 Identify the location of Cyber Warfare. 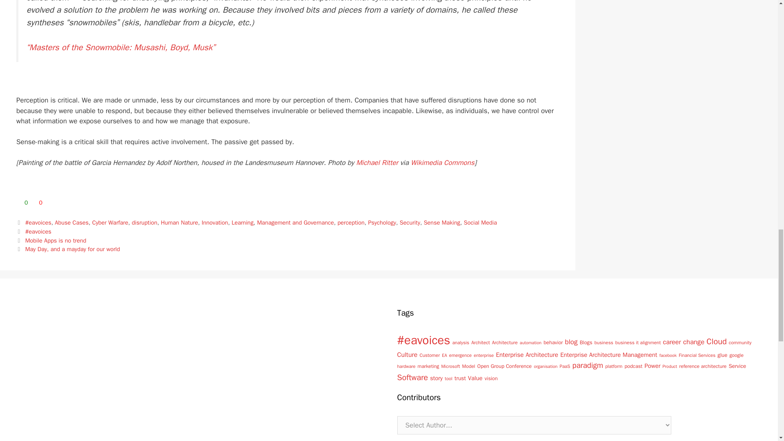
(110, 222).